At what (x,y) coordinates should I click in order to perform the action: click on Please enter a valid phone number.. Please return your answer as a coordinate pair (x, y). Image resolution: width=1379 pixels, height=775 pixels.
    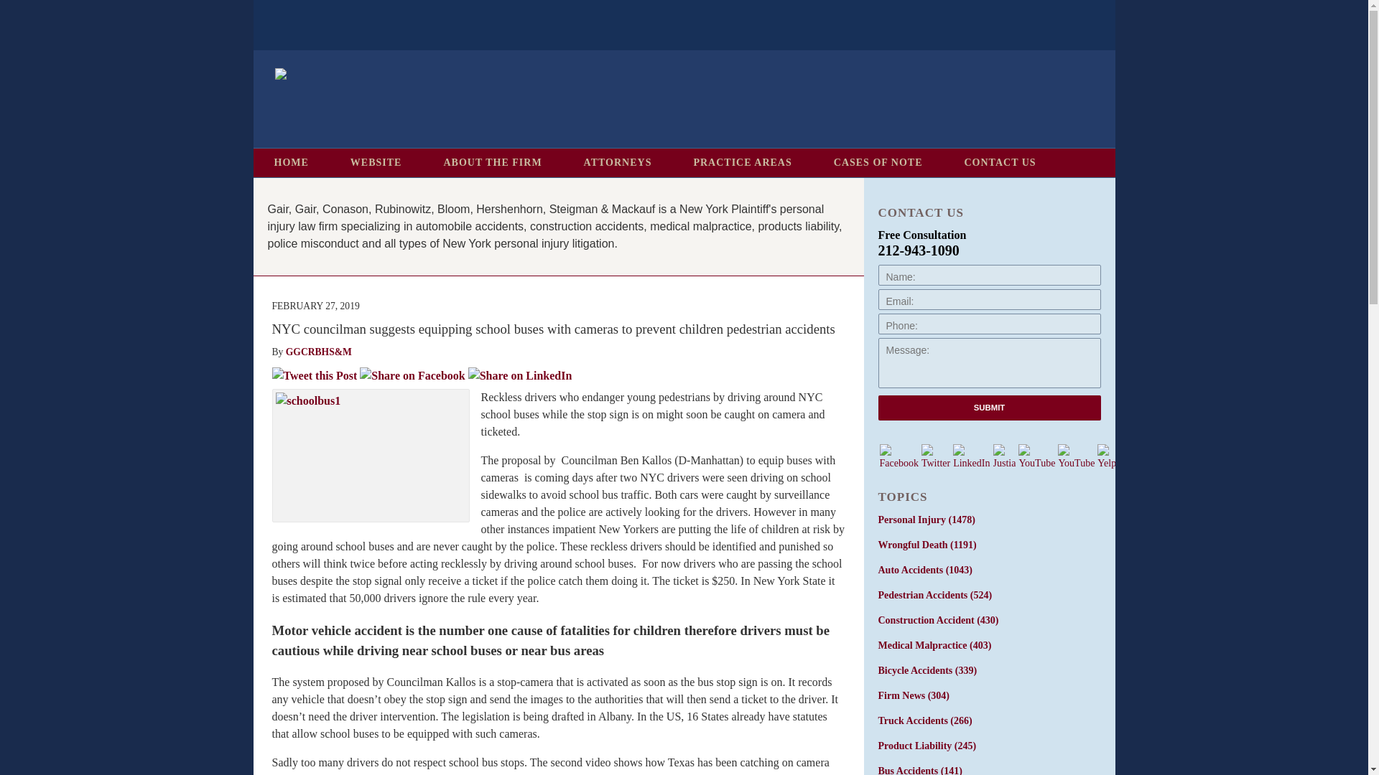
    Looking at the image, I should click on (988, 324).